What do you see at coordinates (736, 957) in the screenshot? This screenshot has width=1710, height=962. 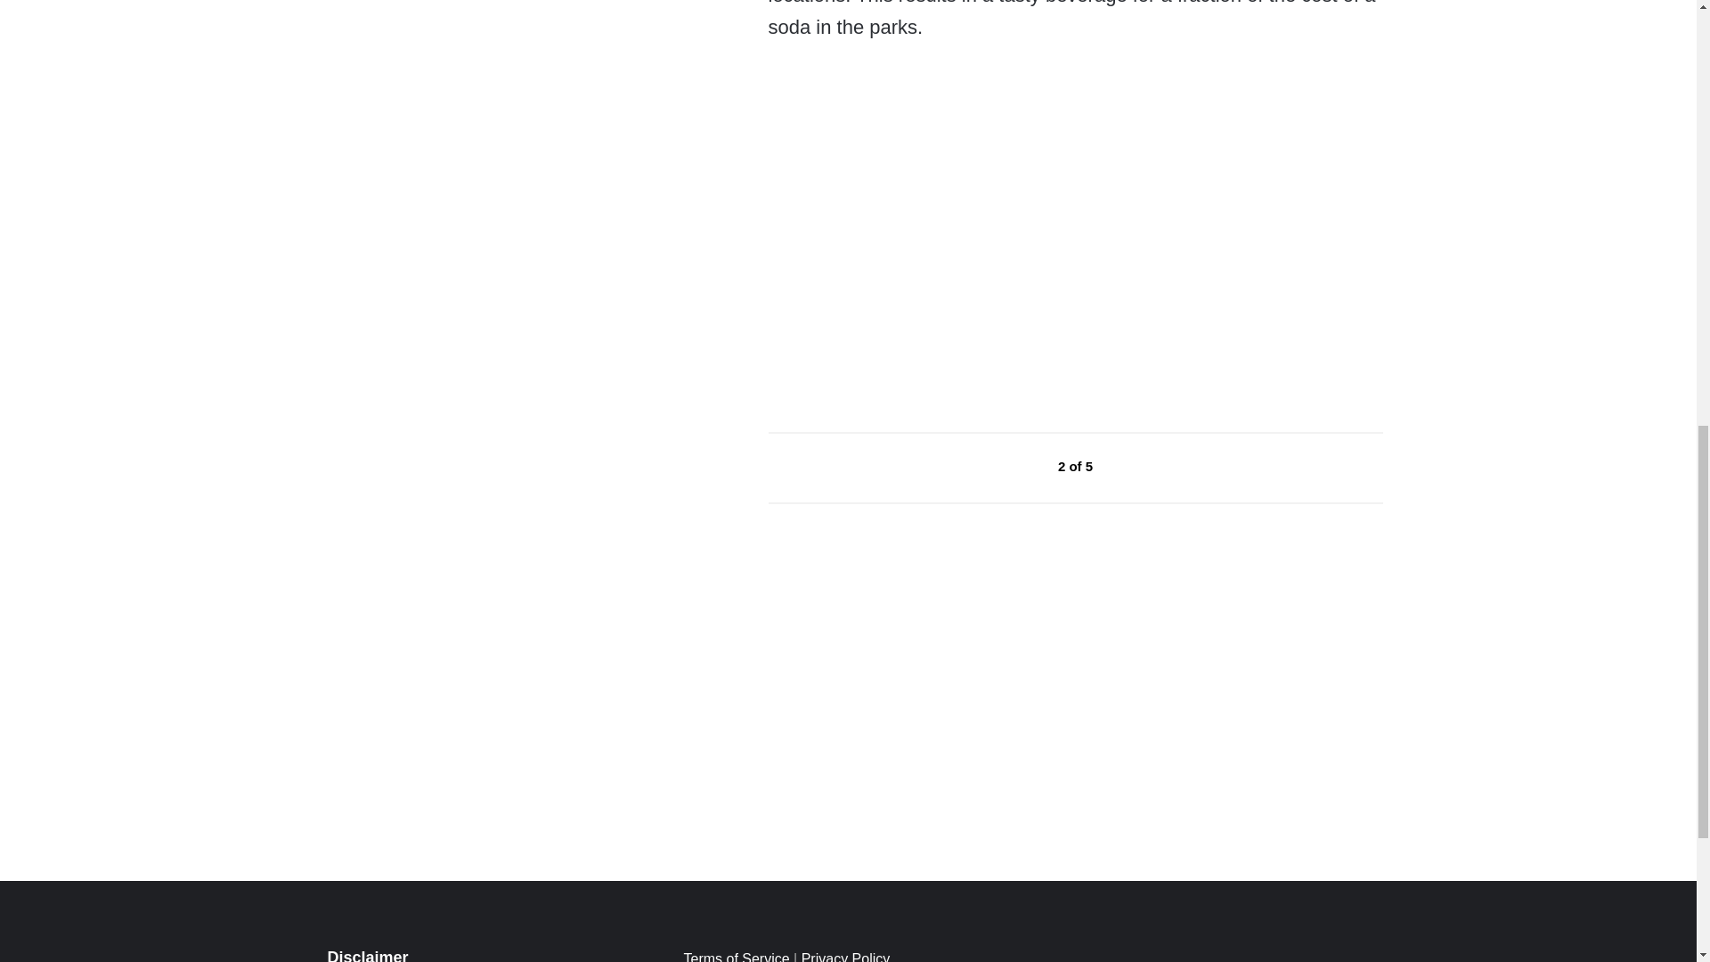 I see `Terms of Service` at bounding box center [736, 957].